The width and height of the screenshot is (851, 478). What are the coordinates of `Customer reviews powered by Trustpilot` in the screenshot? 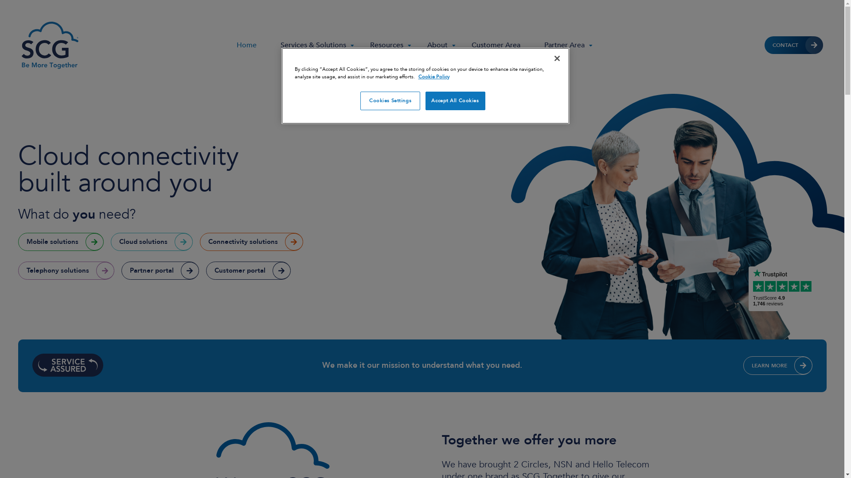 It's located at (784, 290).